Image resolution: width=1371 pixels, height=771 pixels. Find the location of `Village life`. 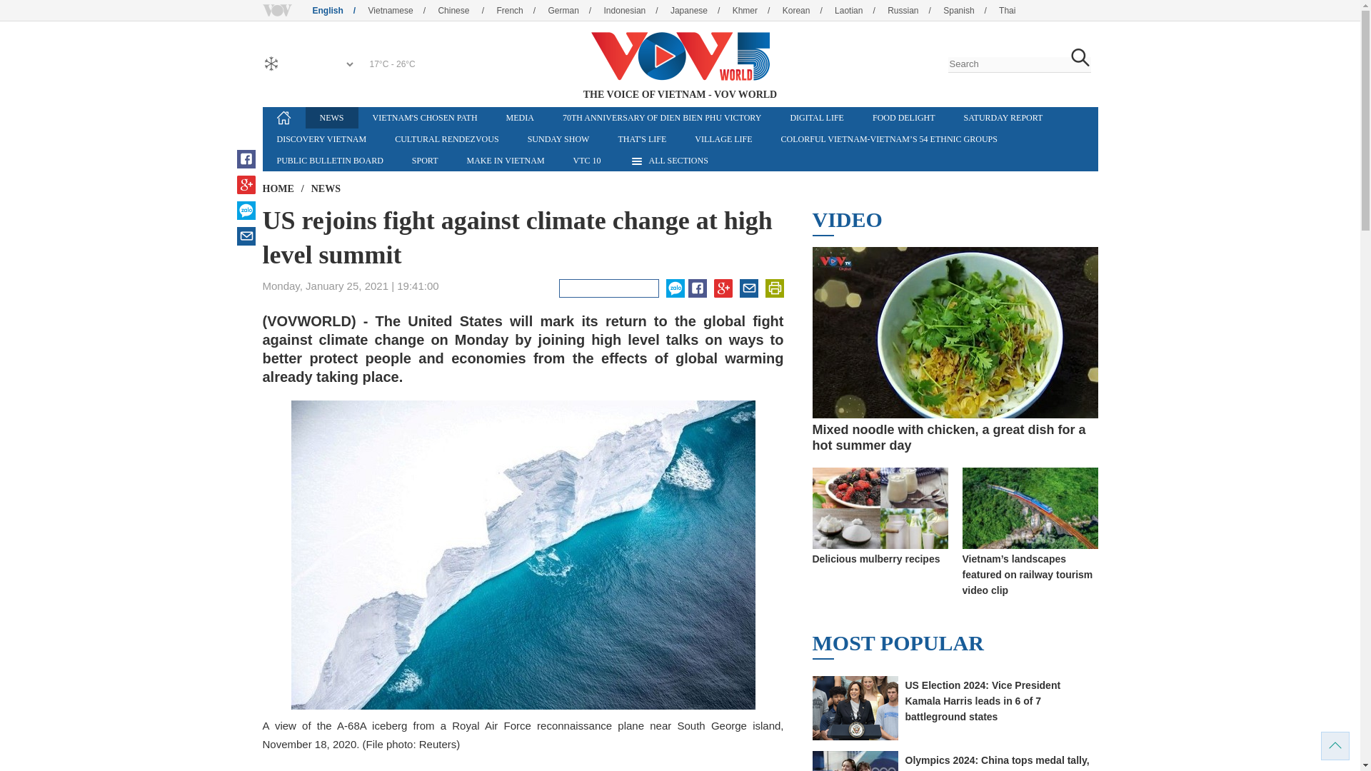

Village life is located at coordinates (723, 138).